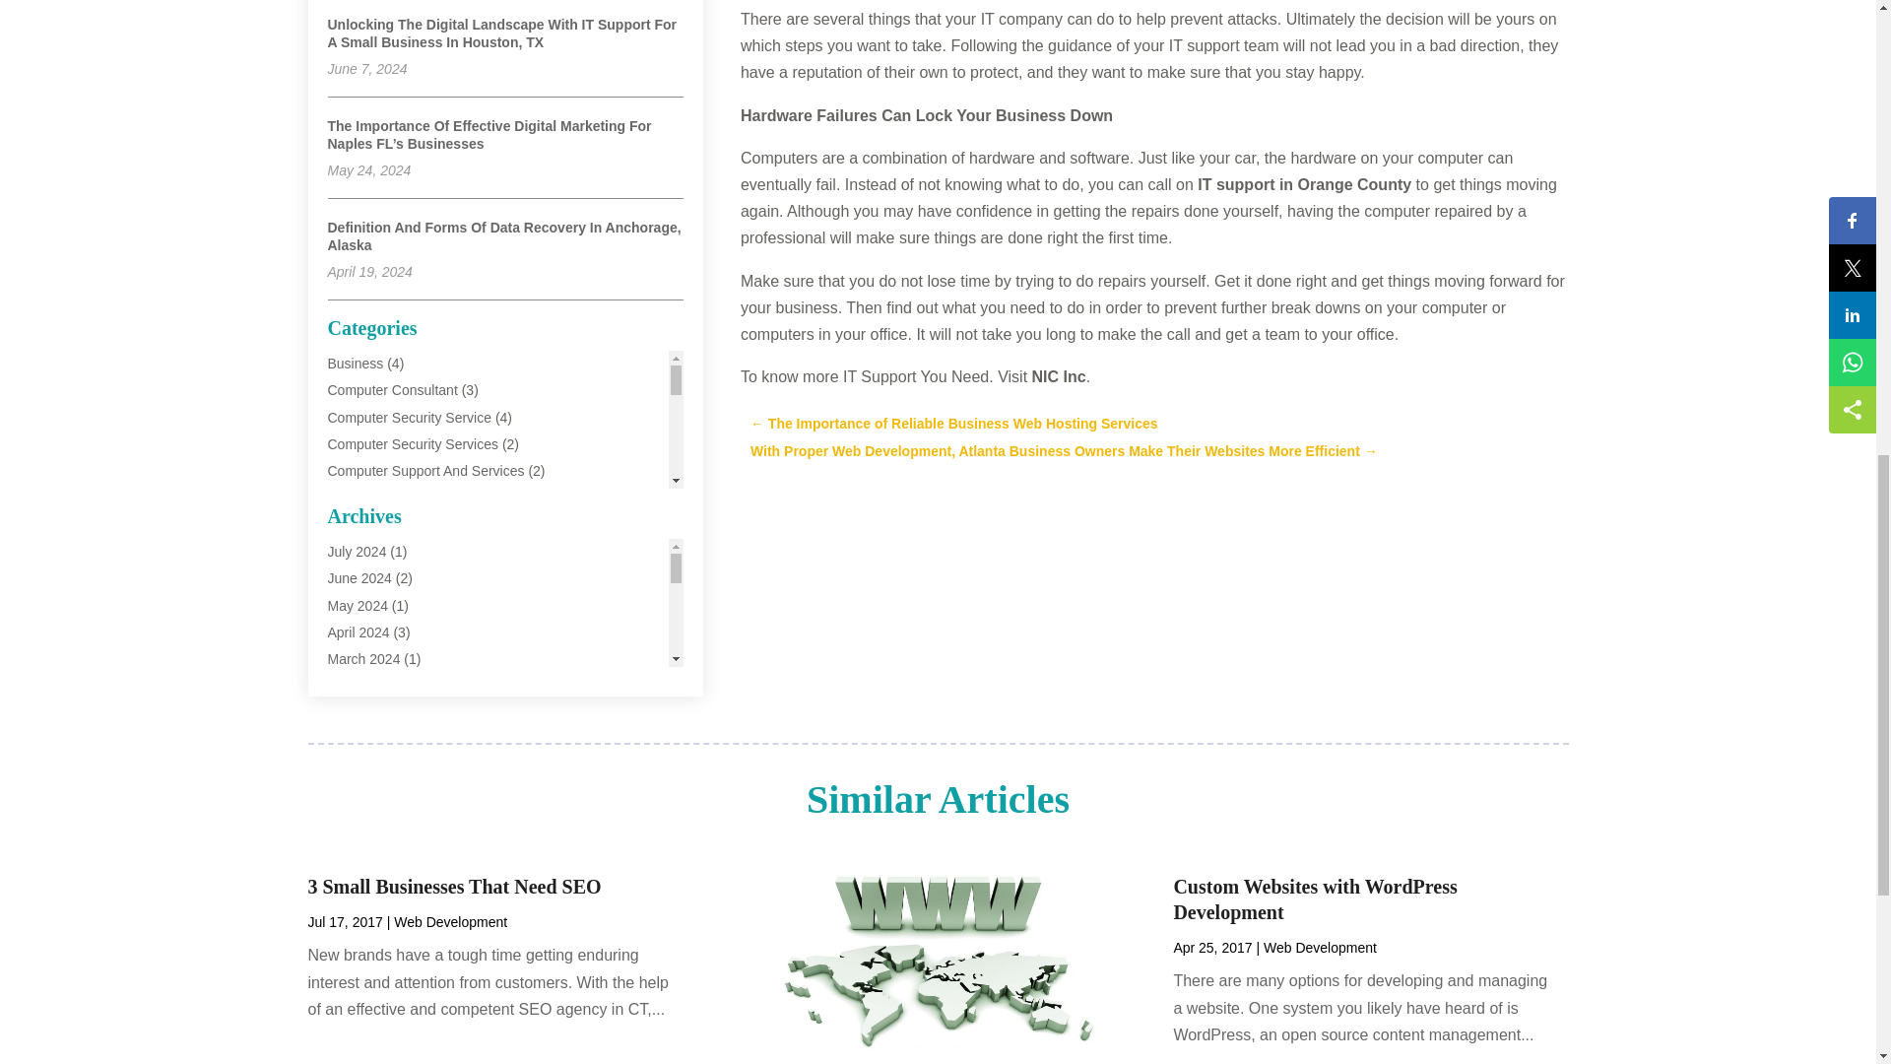 This screenshot has width=1891, height=1064. Describe the element at coordinates (355, 363) in the screenshot. I see `Business` at that location.